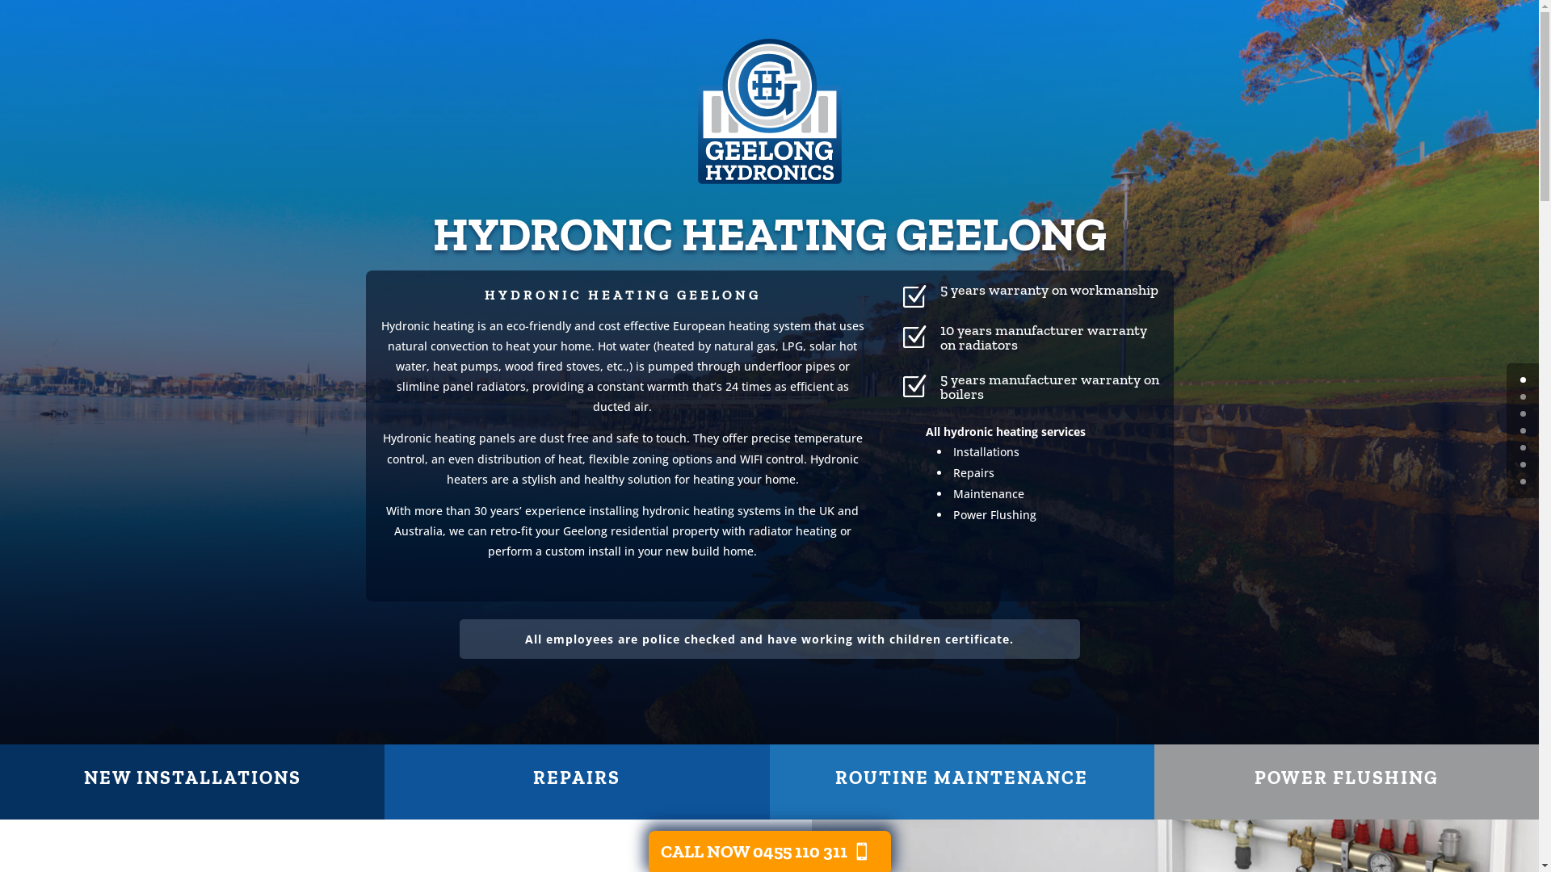  Describe the element at coordinates (1524, 465) in the screenshot. I see `5` at that location.